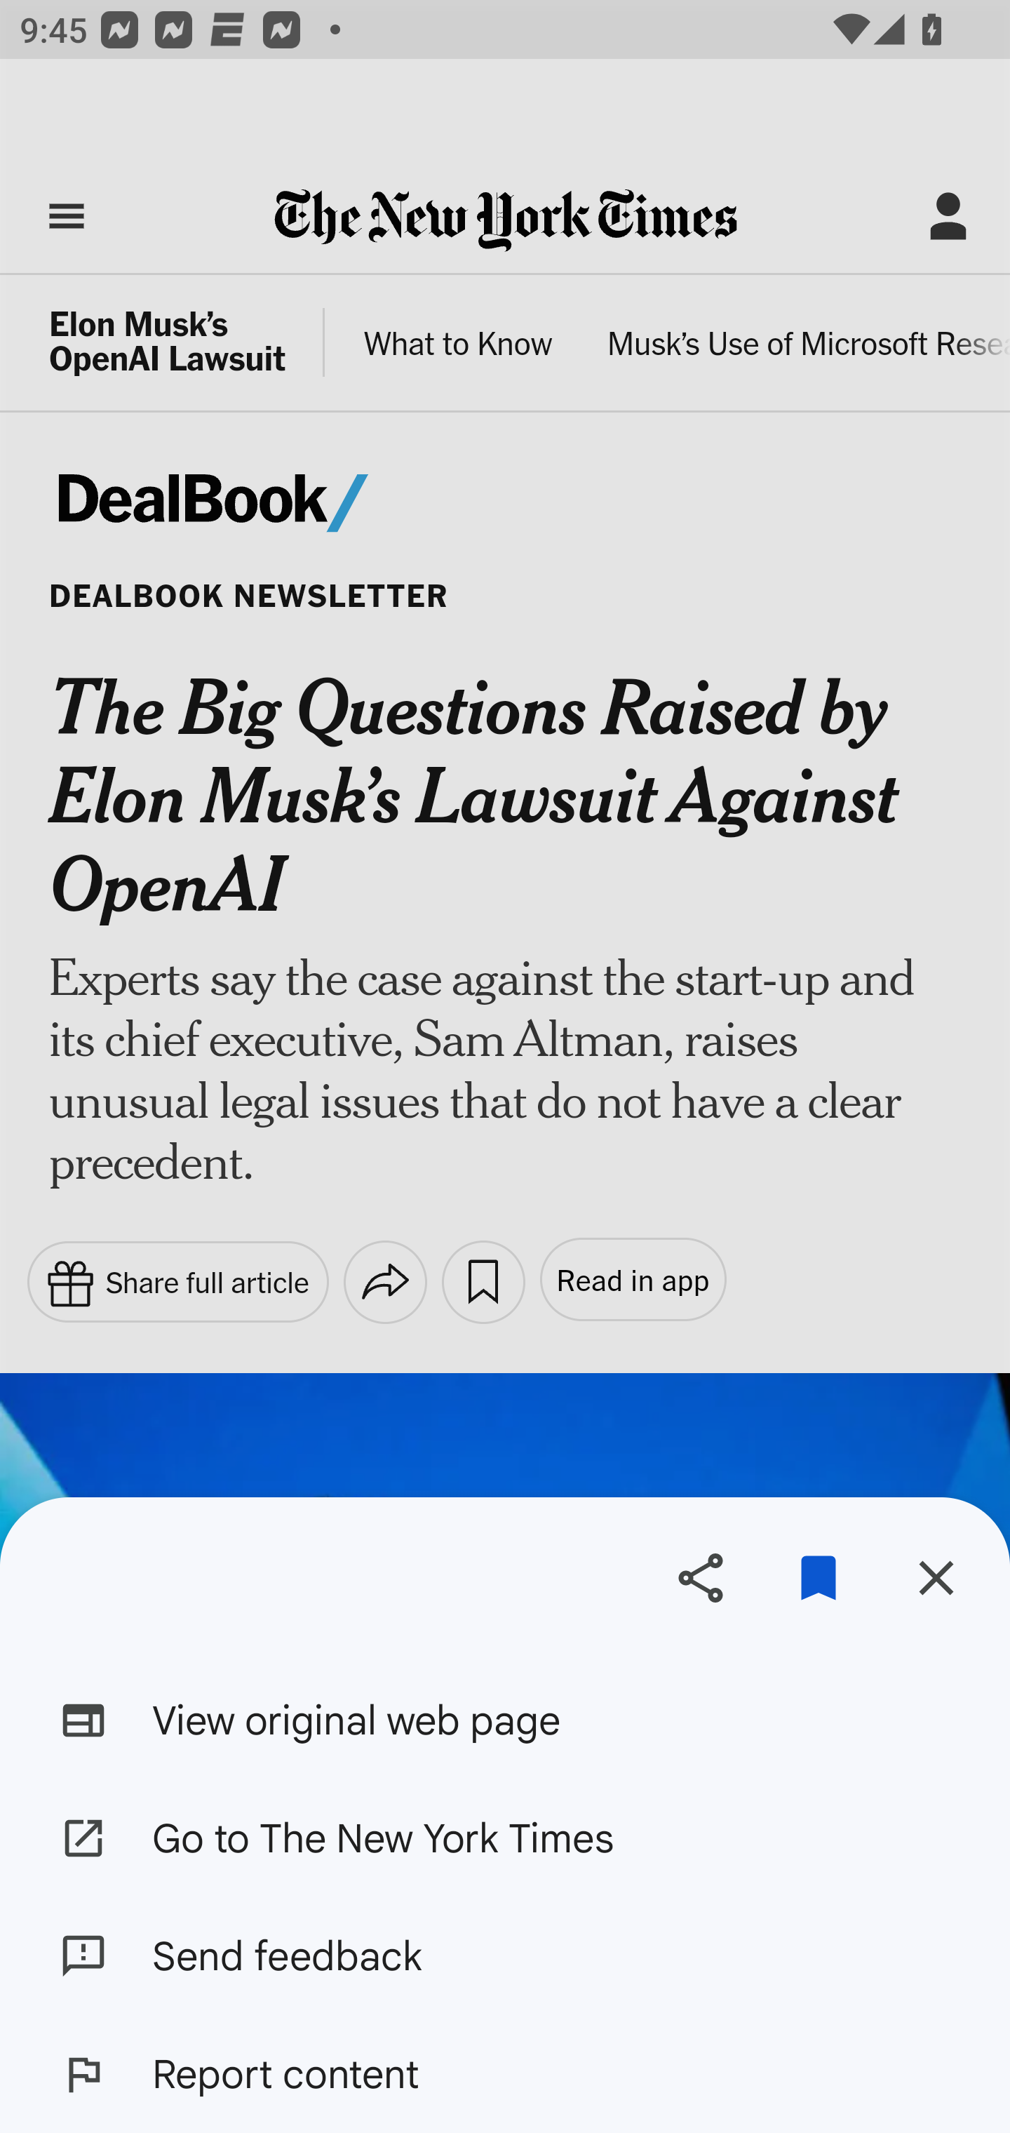  I want to click on View original web page, so click(505, 1720).